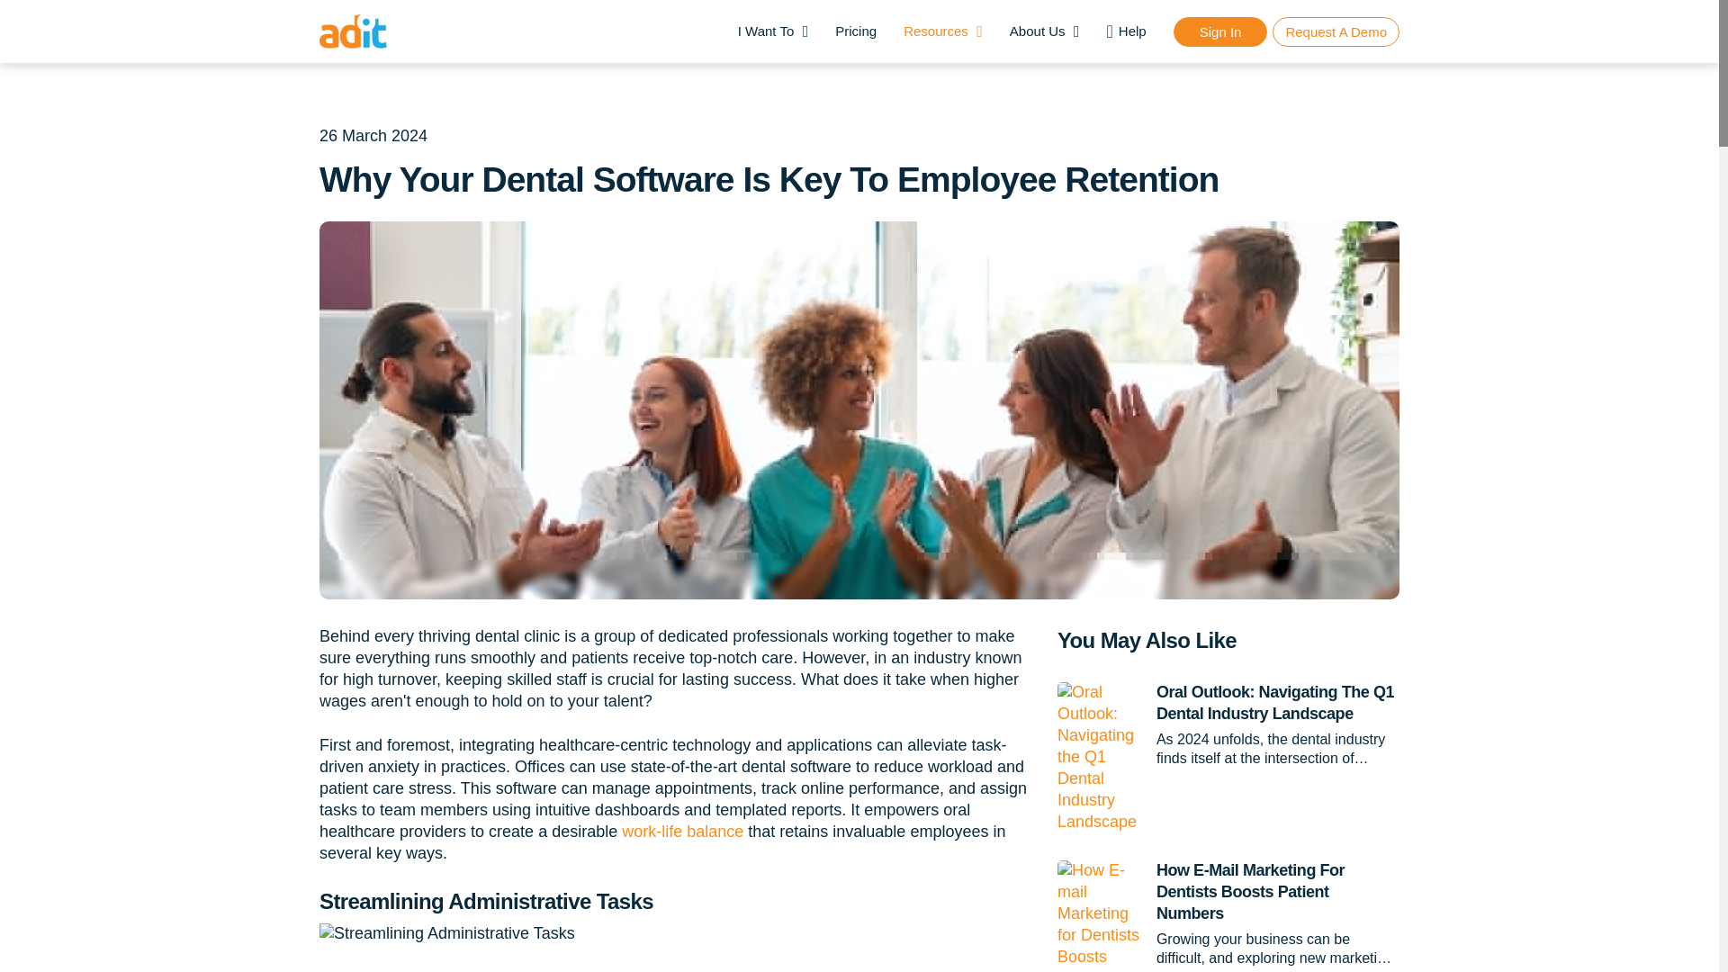 The image size is (1728, 972). I want to click on Resources, so click(943, 31).